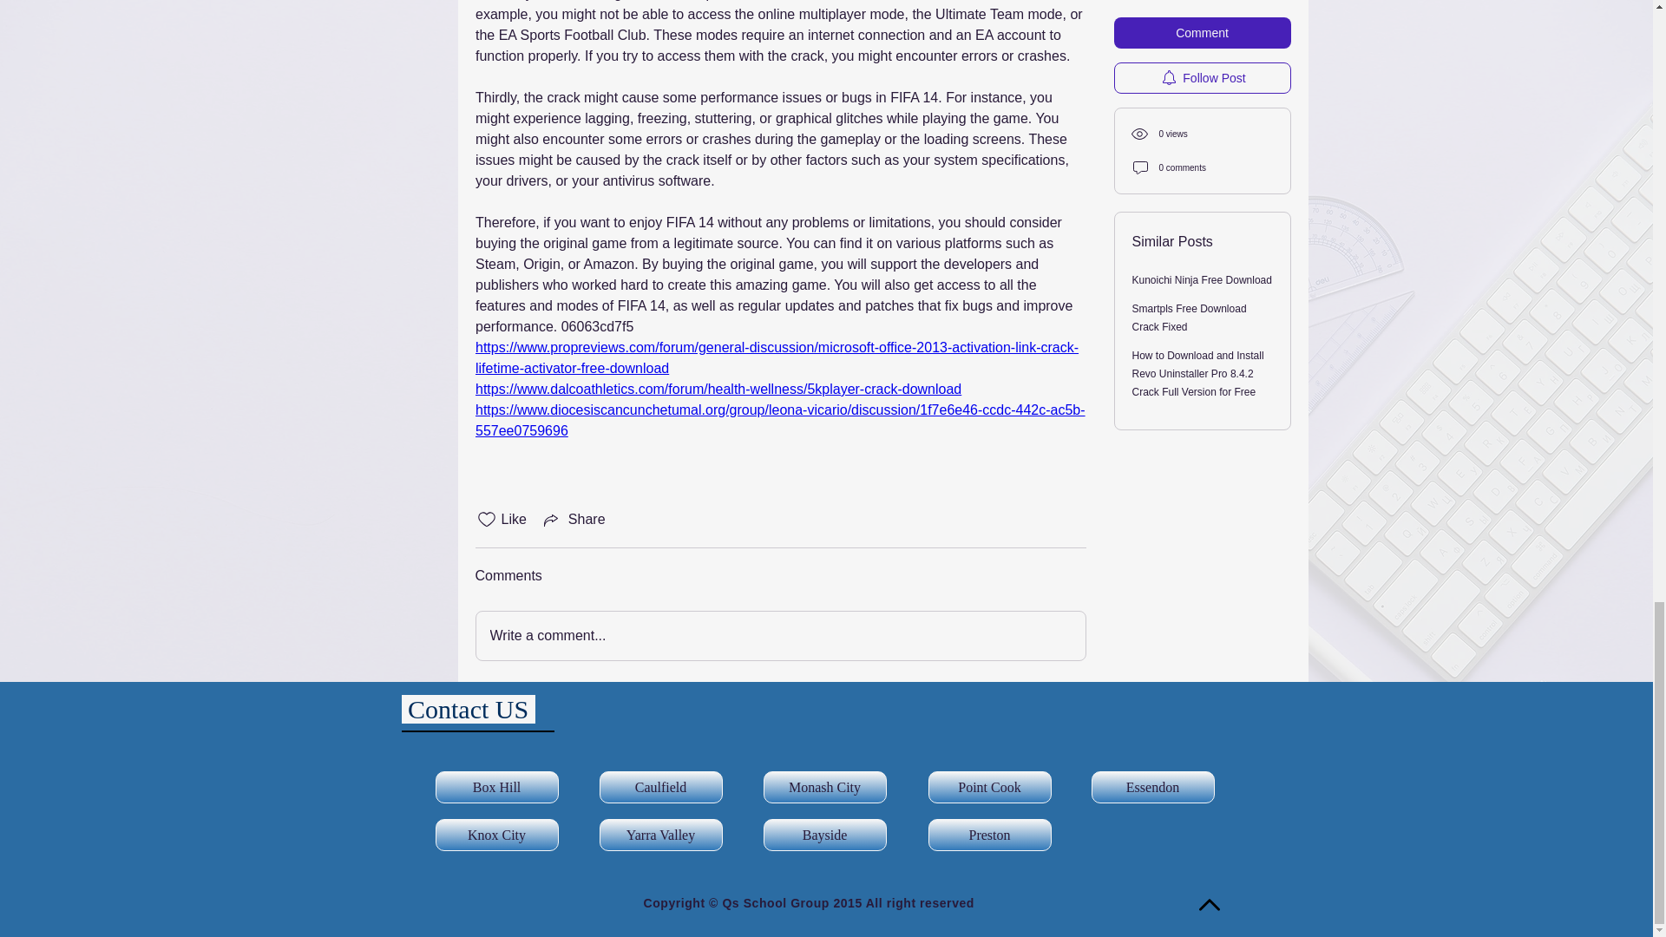 The width and height of the screenshot is (1666, 937). What do you see at coordinates (496, 786) in the screenshot?
I see `Box Hill` at bounding box center [496, 786].